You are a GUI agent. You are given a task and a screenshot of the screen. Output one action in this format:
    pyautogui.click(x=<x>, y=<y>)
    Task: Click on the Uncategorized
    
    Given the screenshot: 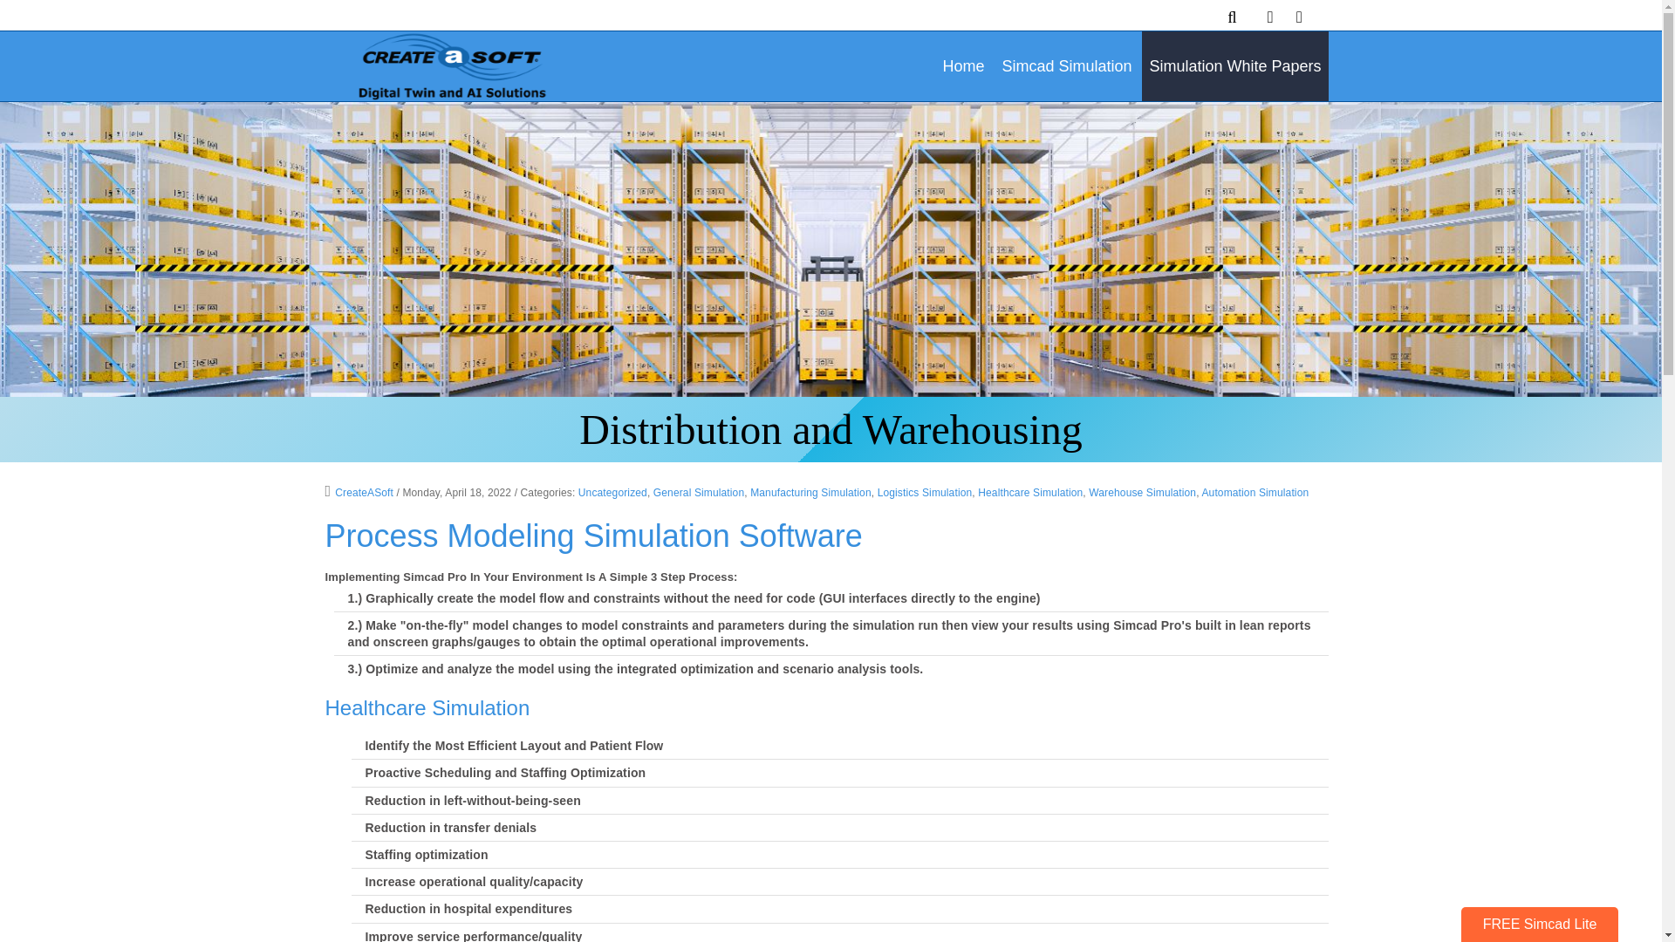 What is the action you would take?
    pyautogui.click(x=612, y=493)
    